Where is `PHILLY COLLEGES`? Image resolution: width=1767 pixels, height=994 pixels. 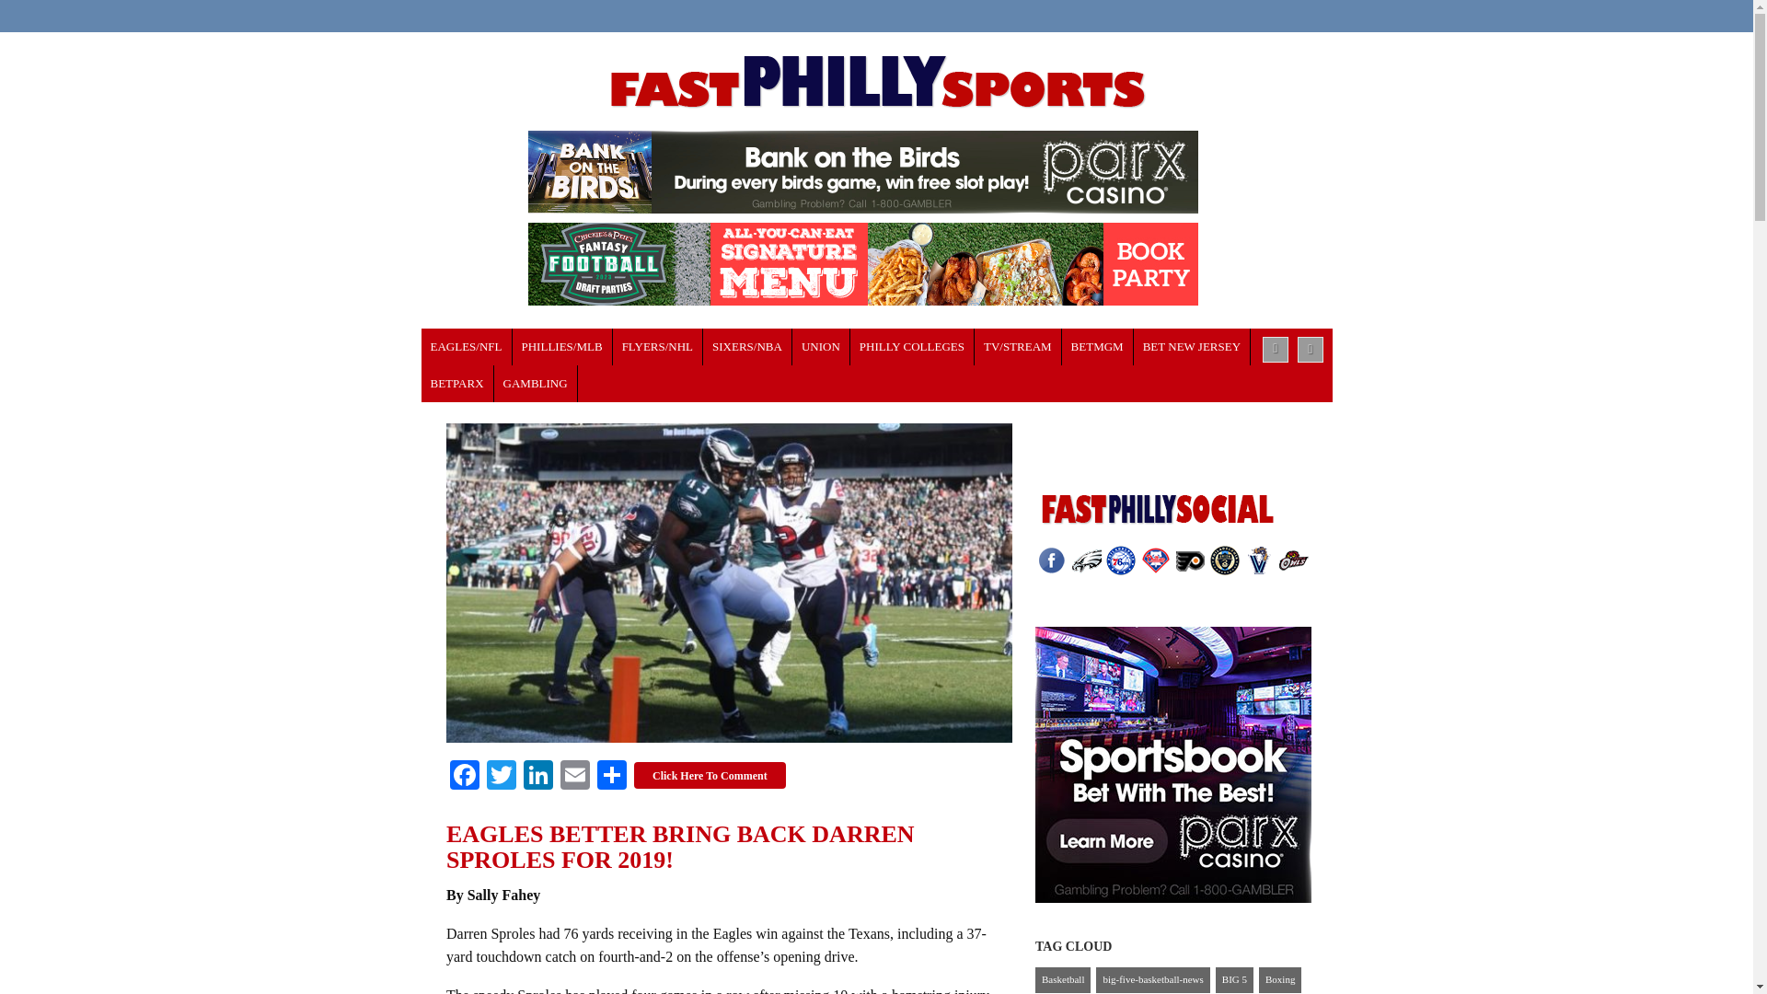
PHILLY COLLEGES is located at coordinates (912, 347).